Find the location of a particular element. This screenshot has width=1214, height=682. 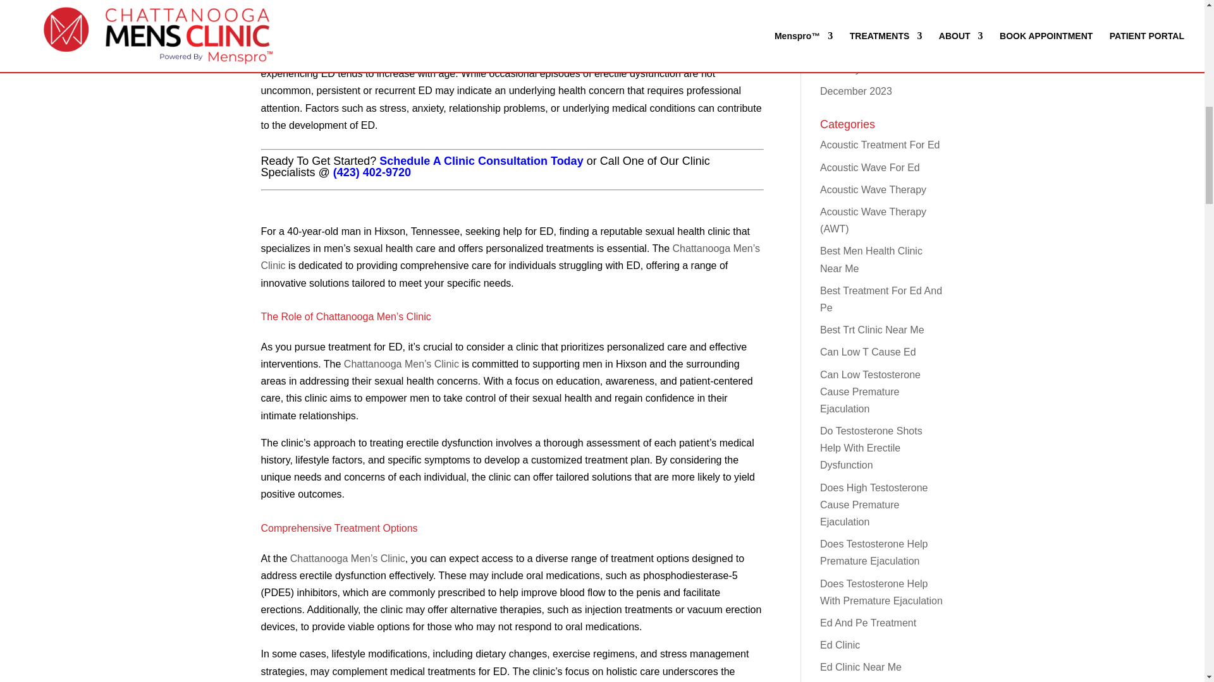

Home Page is located at coordinates (348, 558).